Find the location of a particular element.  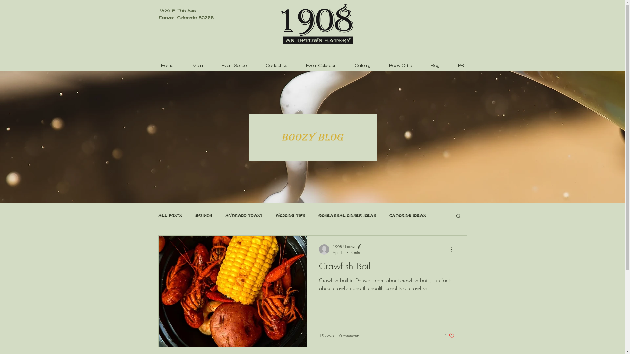

Contact Us is located at coordinates (277, 63).